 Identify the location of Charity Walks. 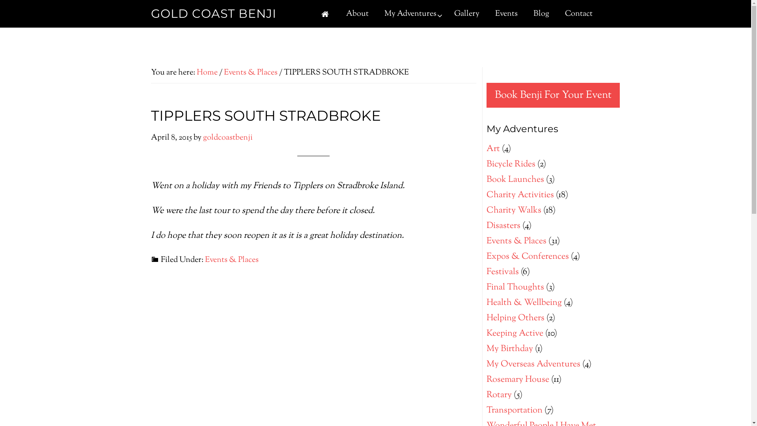
(514, 211).